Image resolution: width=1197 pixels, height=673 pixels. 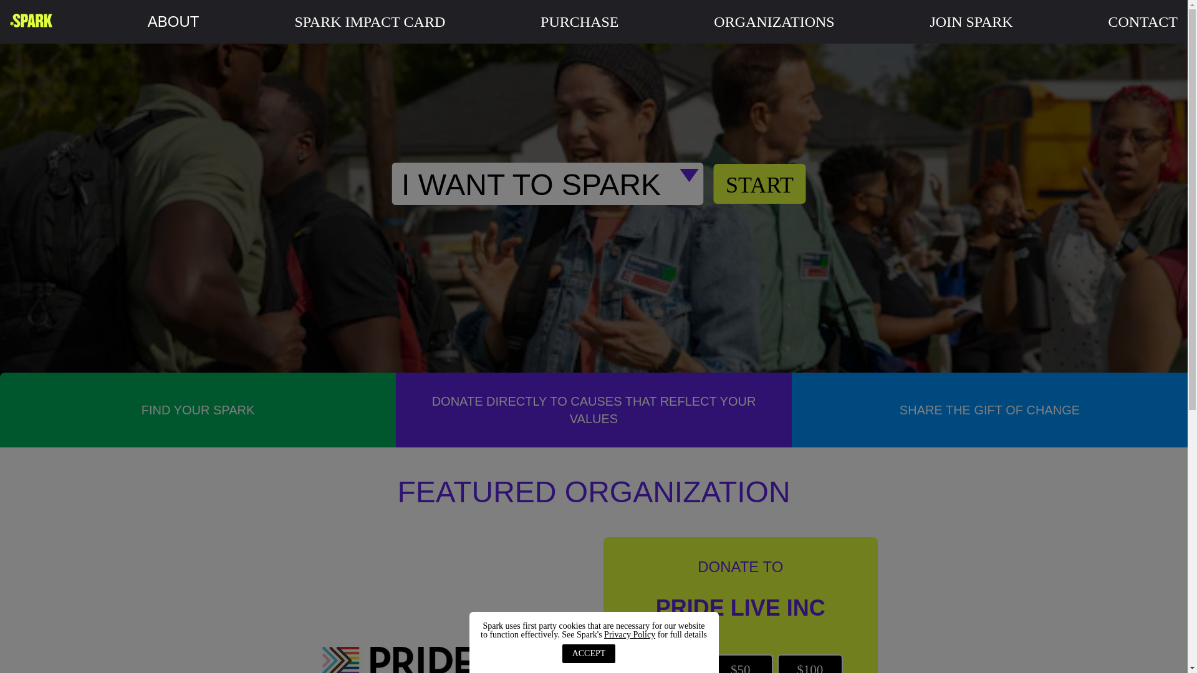 What do you see at coordinates (774, 21) in the screenshot?
I see `ORGANIZATIONS` at bounding box center [774, 21].